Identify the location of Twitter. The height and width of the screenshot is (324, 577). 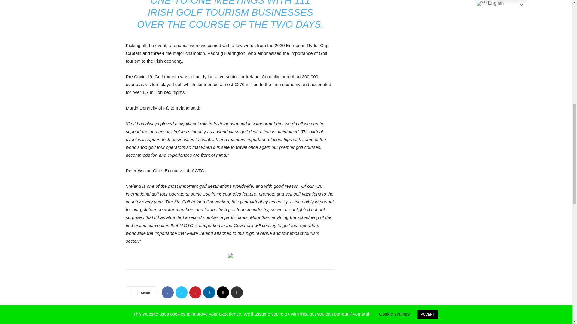
(182, 292).